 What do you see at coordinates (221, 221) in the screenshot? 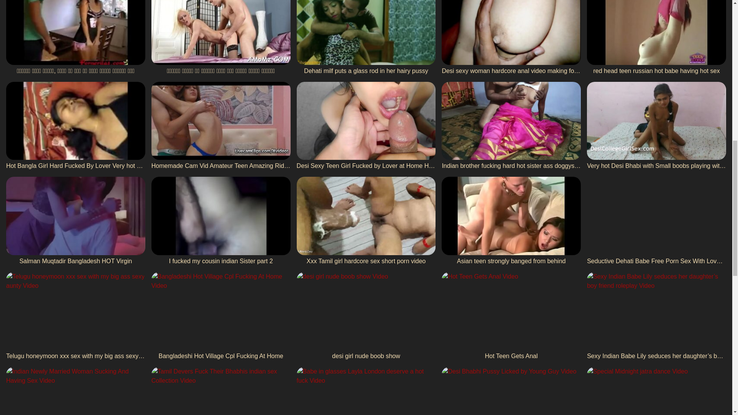
I see `I fucked my cousin  indian Sister part 2` at bounding box center [221, 221].